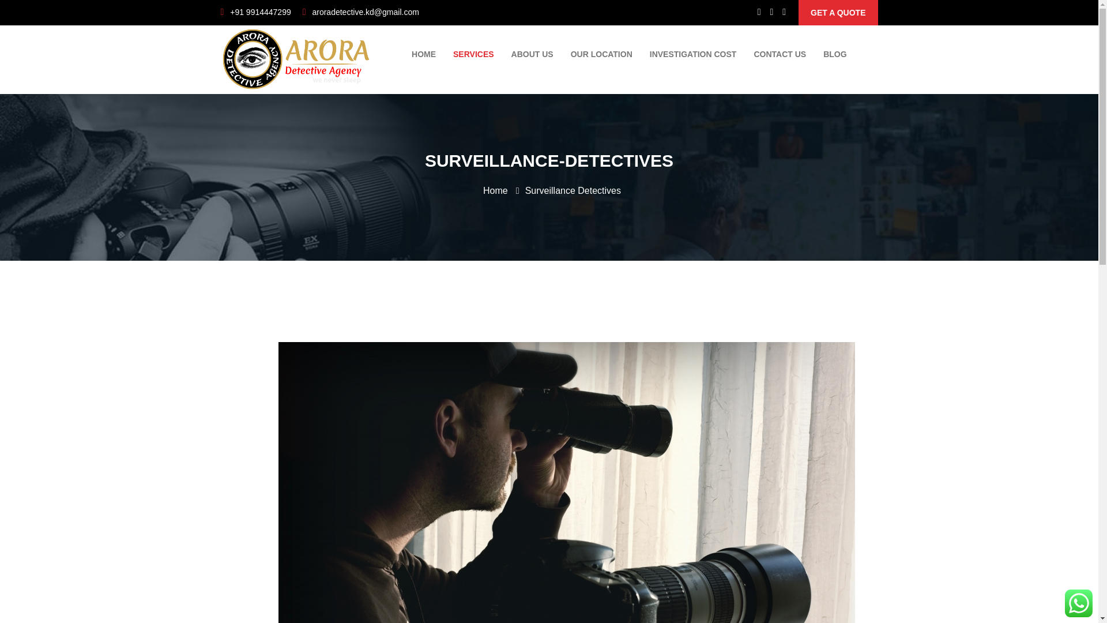 The image size is (1107, 623). What do you see at coordinates (693, 54) in the screenshot?
I see `Investigation Cost` at bounding box center [693, 54].